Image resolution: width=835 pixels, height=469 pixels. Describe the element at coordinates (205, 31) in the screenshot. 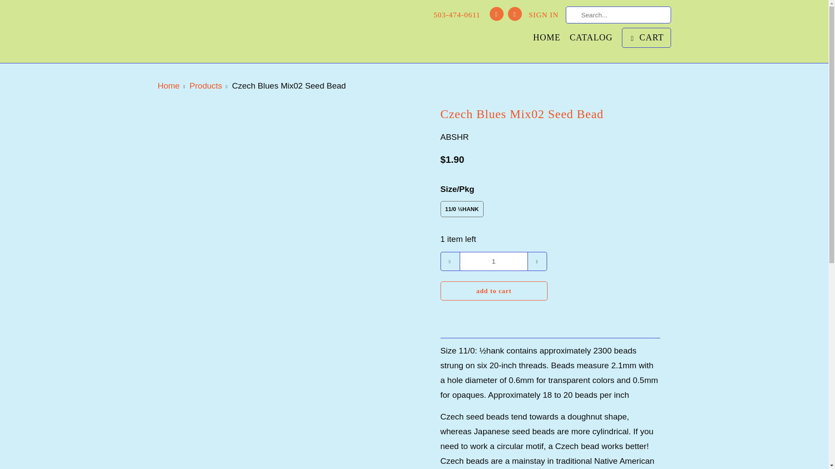

I see `Jack of All Beads` at that location.